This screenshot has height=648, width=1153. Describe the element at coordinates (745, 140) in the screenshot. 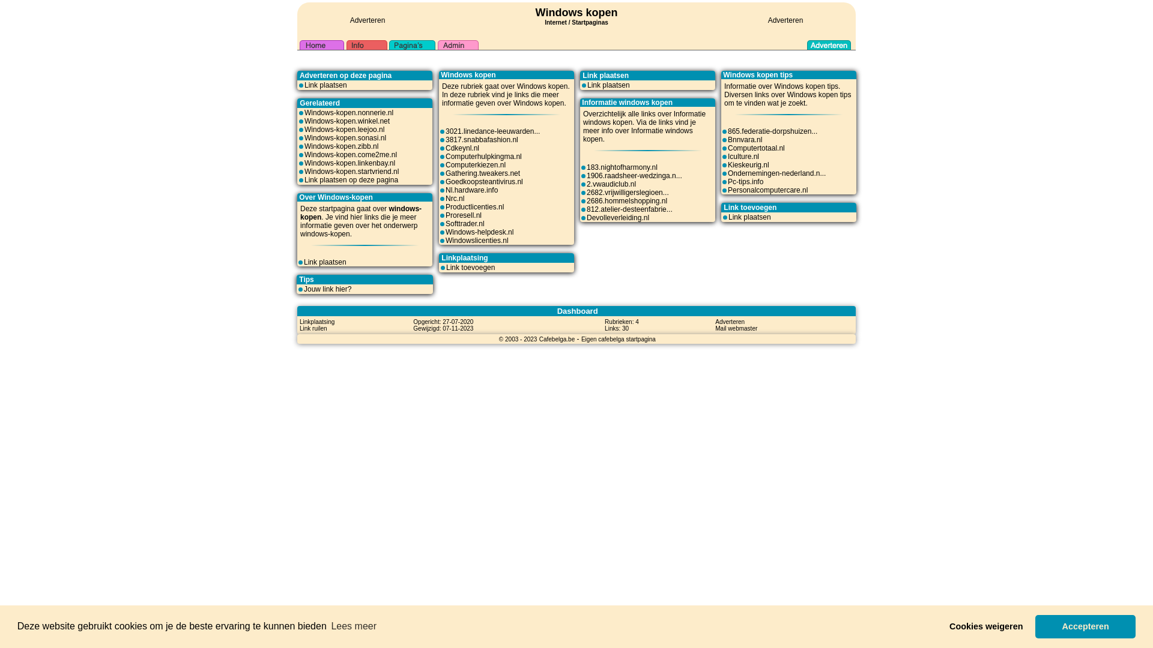

I see `Bnnvara.nl` at that location.